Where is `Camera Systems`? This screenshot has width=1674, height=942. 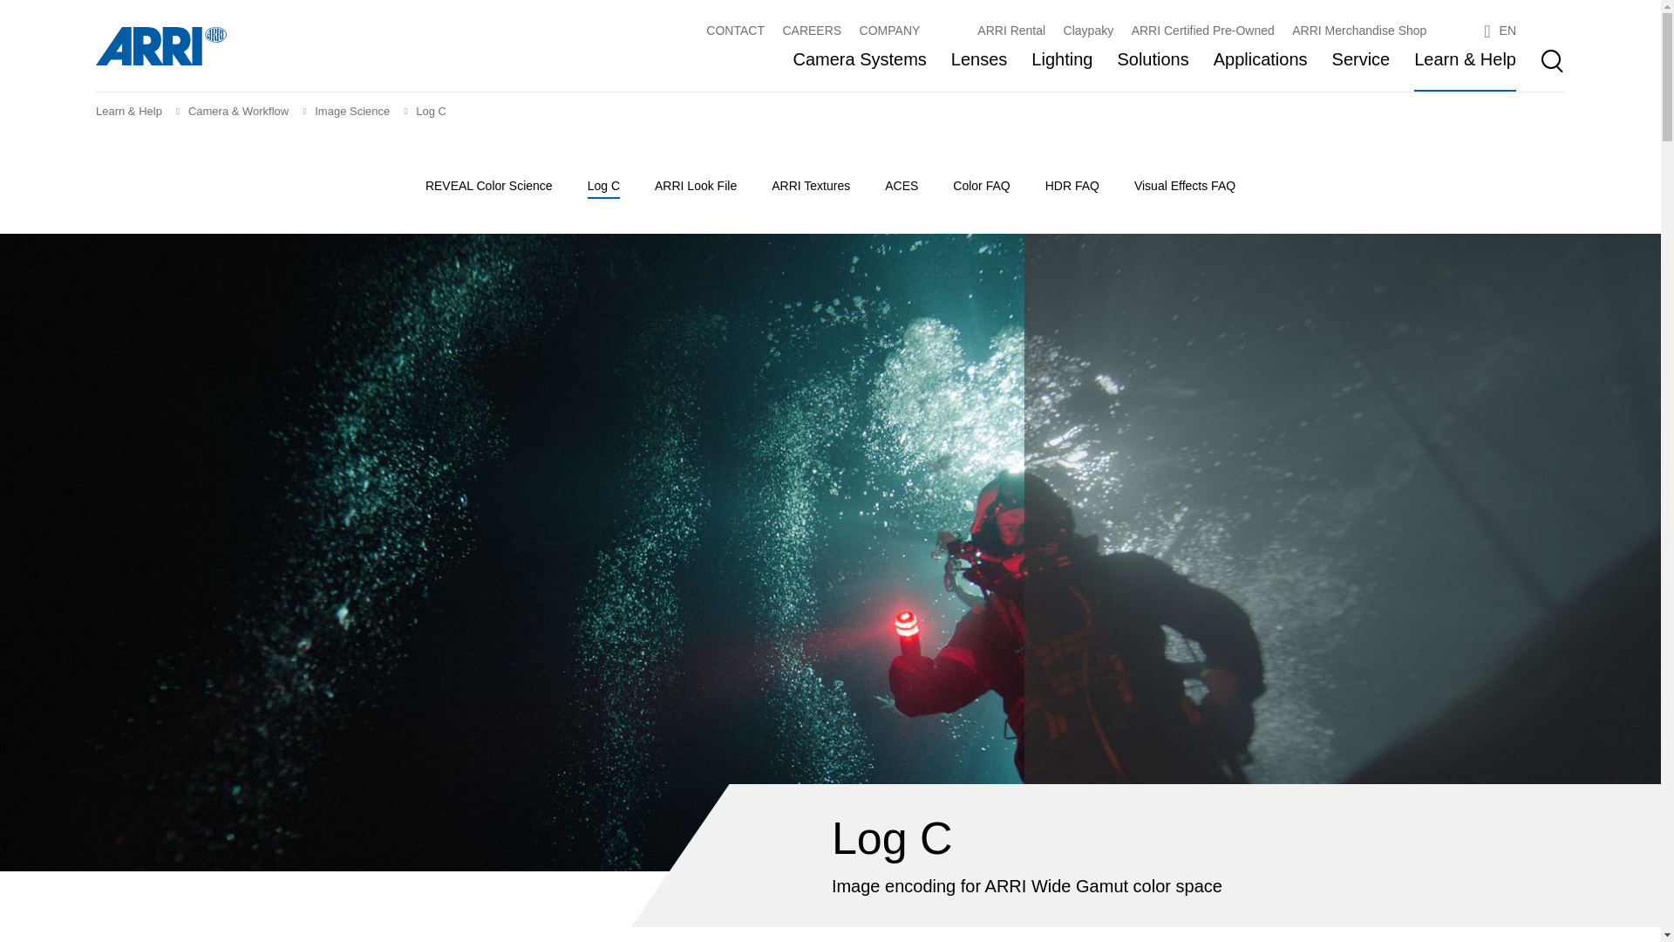 Camera Systems is located at coordinates (858, 61).